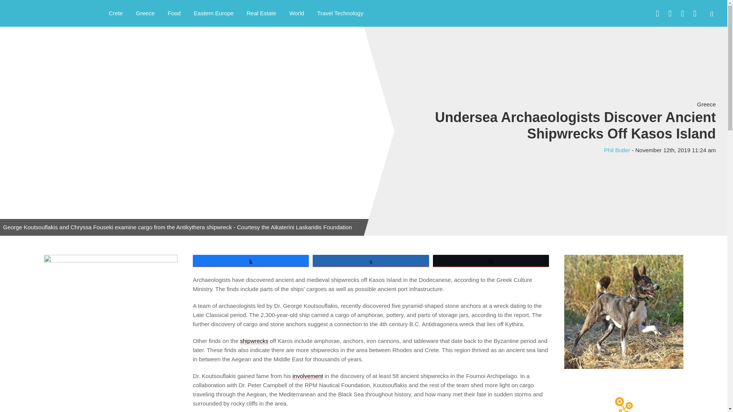 Image resolution: width=733 pixels, height=412 pixels. What do you see at coordinates (308, 376) in the screenshot?
I see `involvement` at bounding box center [308, 376].